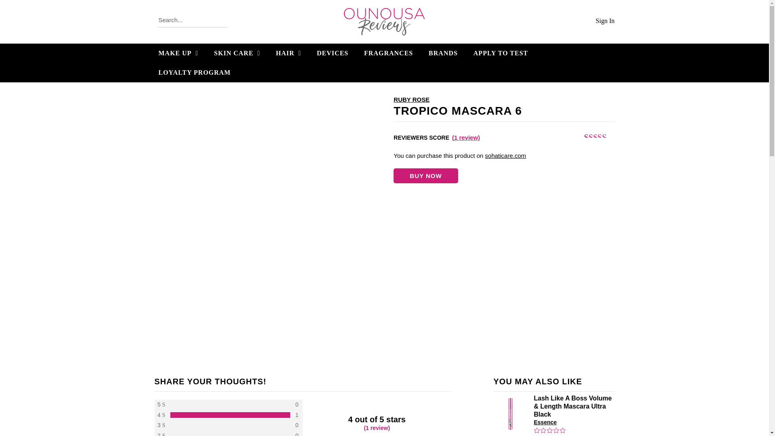 The width and height of the screenshot is (775, 436). What do you see at coordinates (238, 53) in the screenshot?
I see `SKIN CARE` at bounding box center [238, 53].